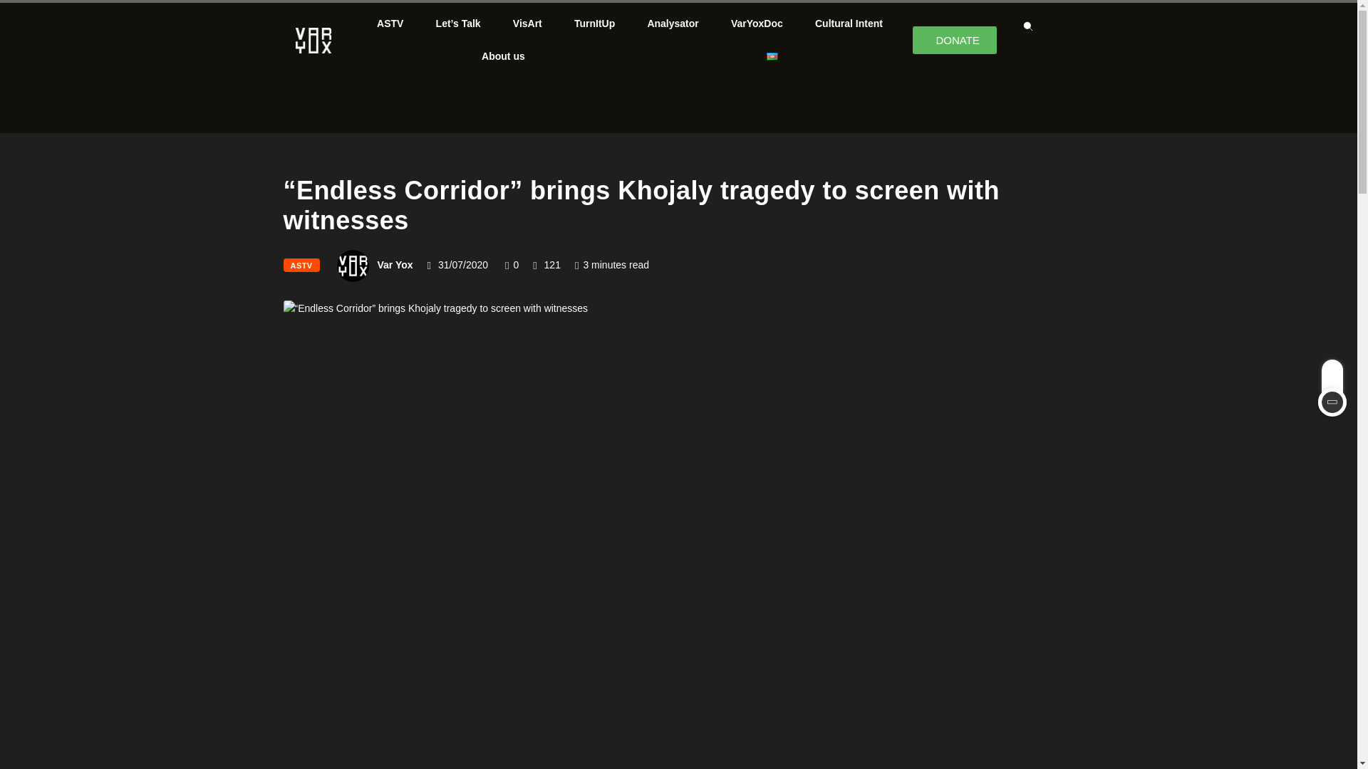 This screenshot has height=769, width=1368. What do you see at coordinates (390, 23) in the screenshot?
I see `ASTV` at bounding box center [390, 23].